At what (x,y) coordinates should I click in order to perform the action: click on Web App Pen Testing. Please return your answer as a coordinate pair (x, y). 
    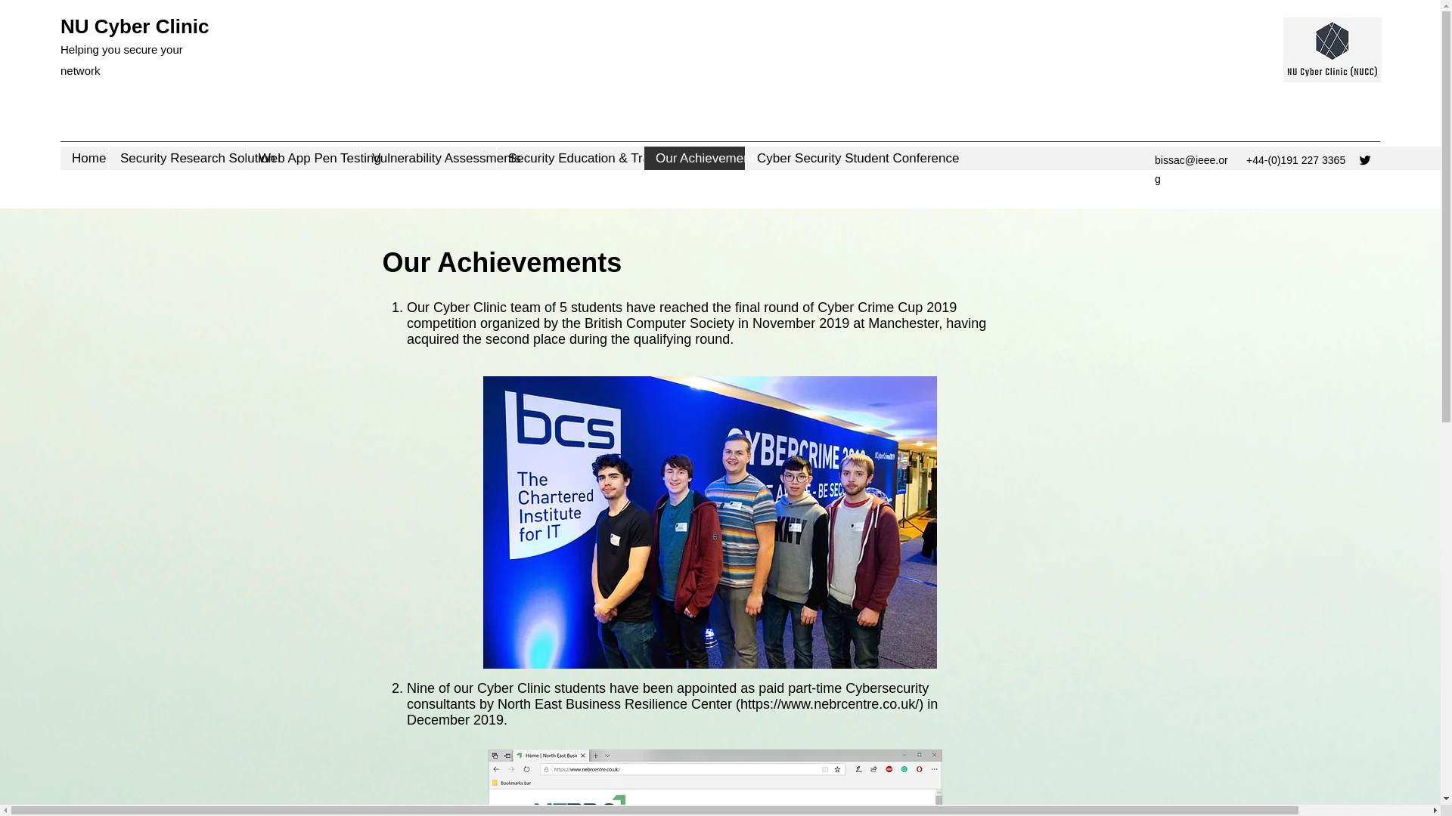
    Looking at the image, I should click on (303, 158).